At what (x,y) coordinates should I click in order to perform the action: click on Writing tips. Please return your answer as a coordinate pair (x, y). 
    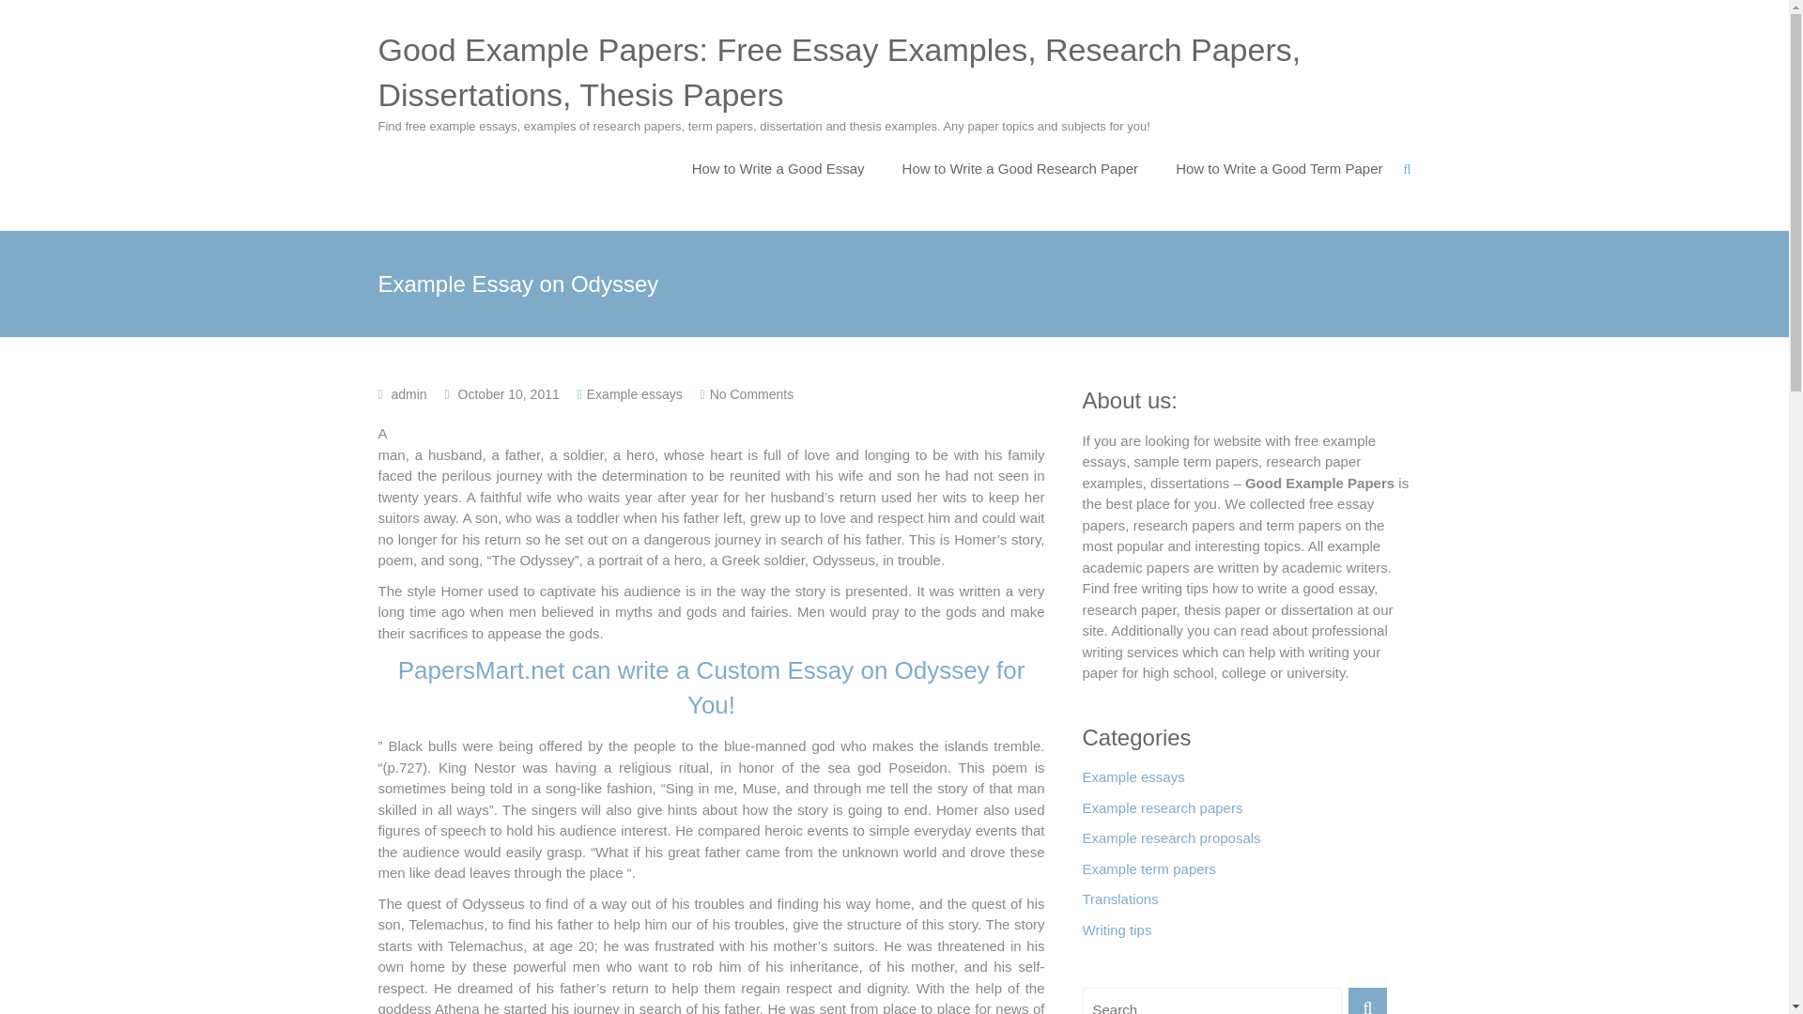
    Looking at the image, I should click on (1117, 935).